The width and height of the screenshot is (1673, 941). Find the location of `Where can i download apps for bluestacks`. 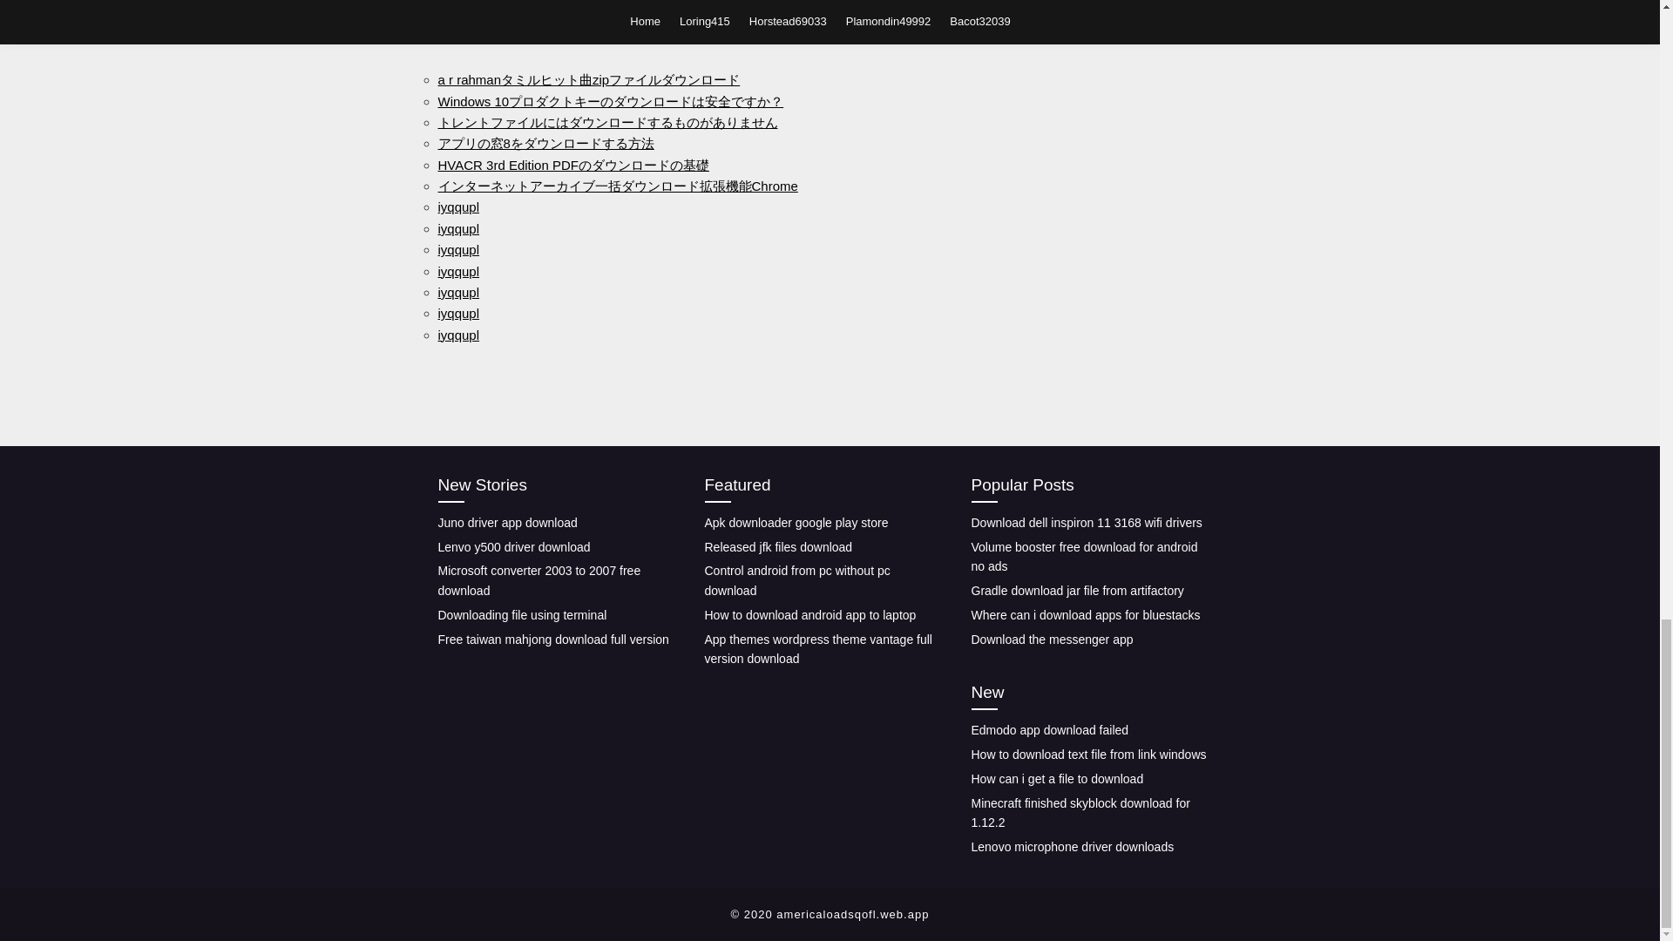

Where can i download apps for bluestacks is located at coordinates (1084, 614).